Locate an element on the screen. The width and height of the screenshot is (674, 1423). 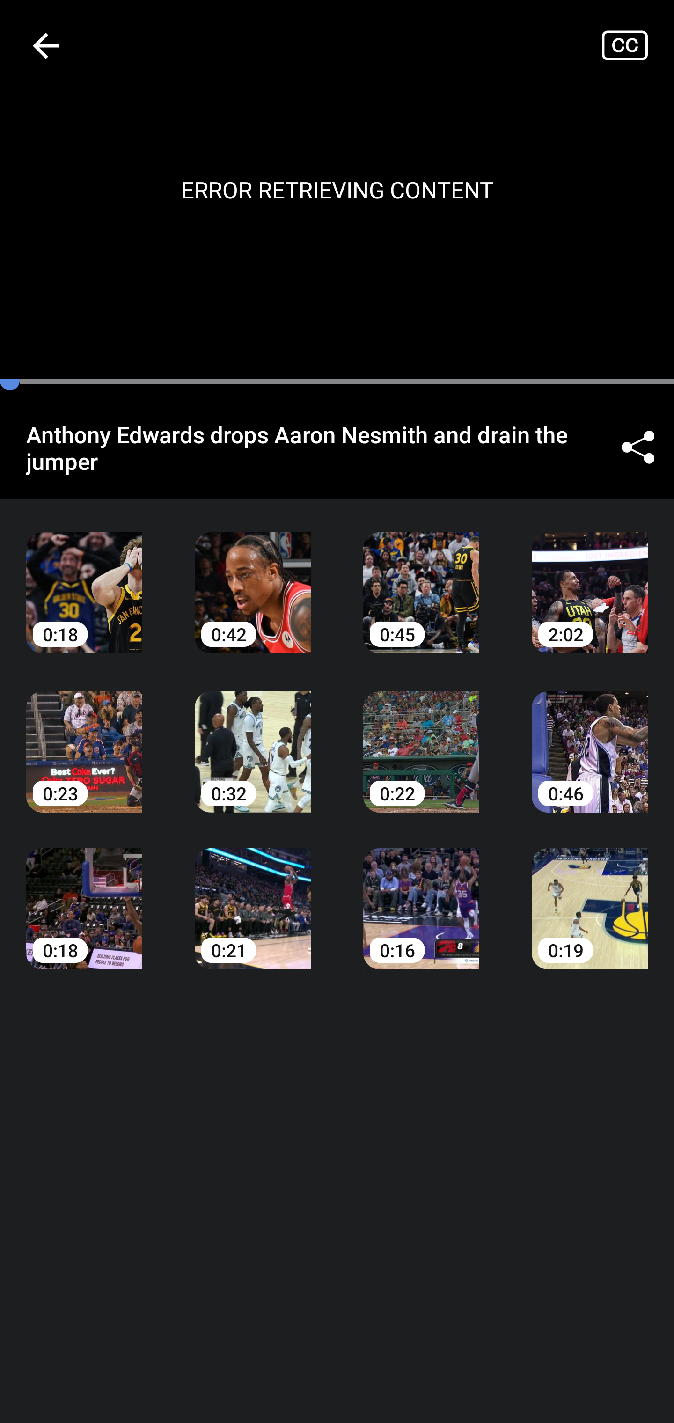
Navigate up is located at coordinates (46, 45).